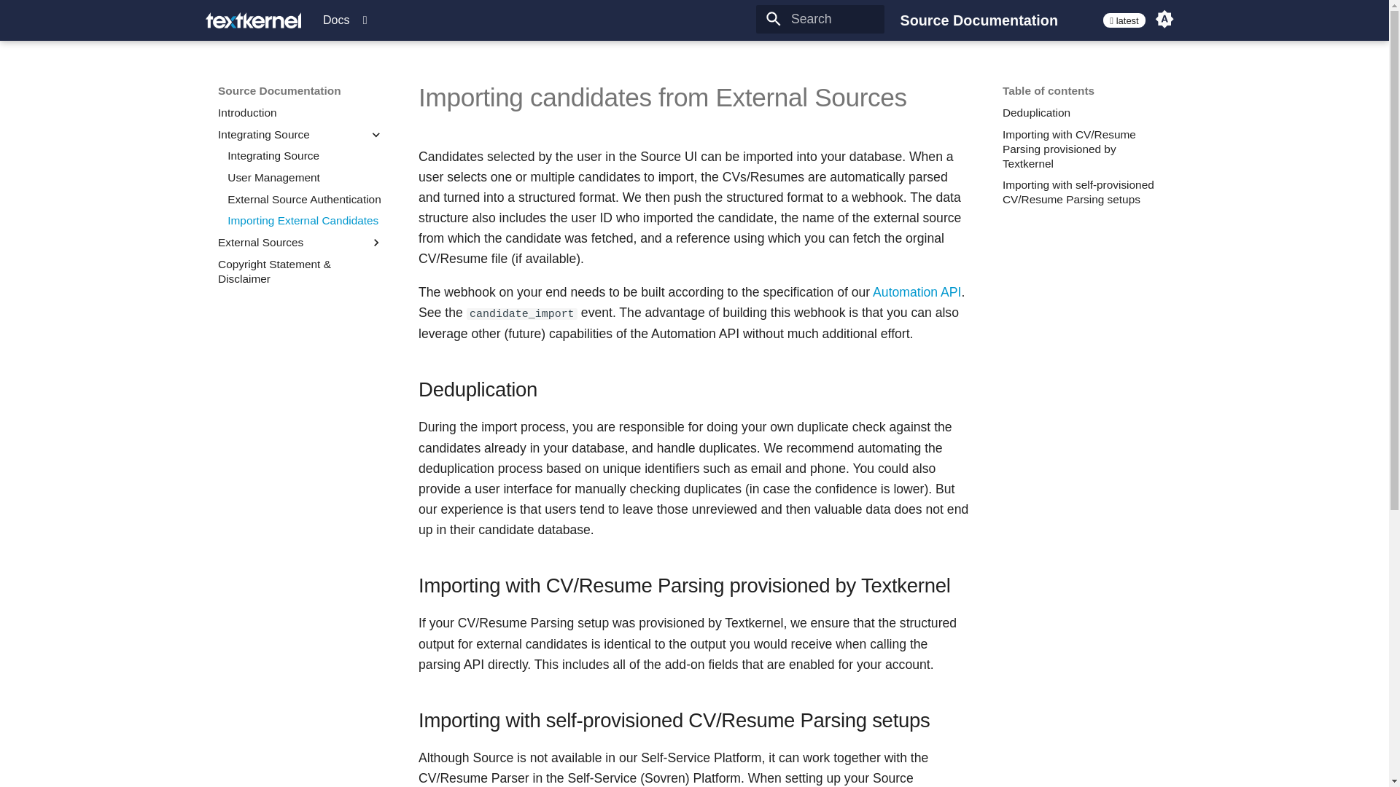 This screenshot has height=787, width=1400. Describe the element at coordinates (253, 20) in the screenshot. I see `Source Documentation` at that location.